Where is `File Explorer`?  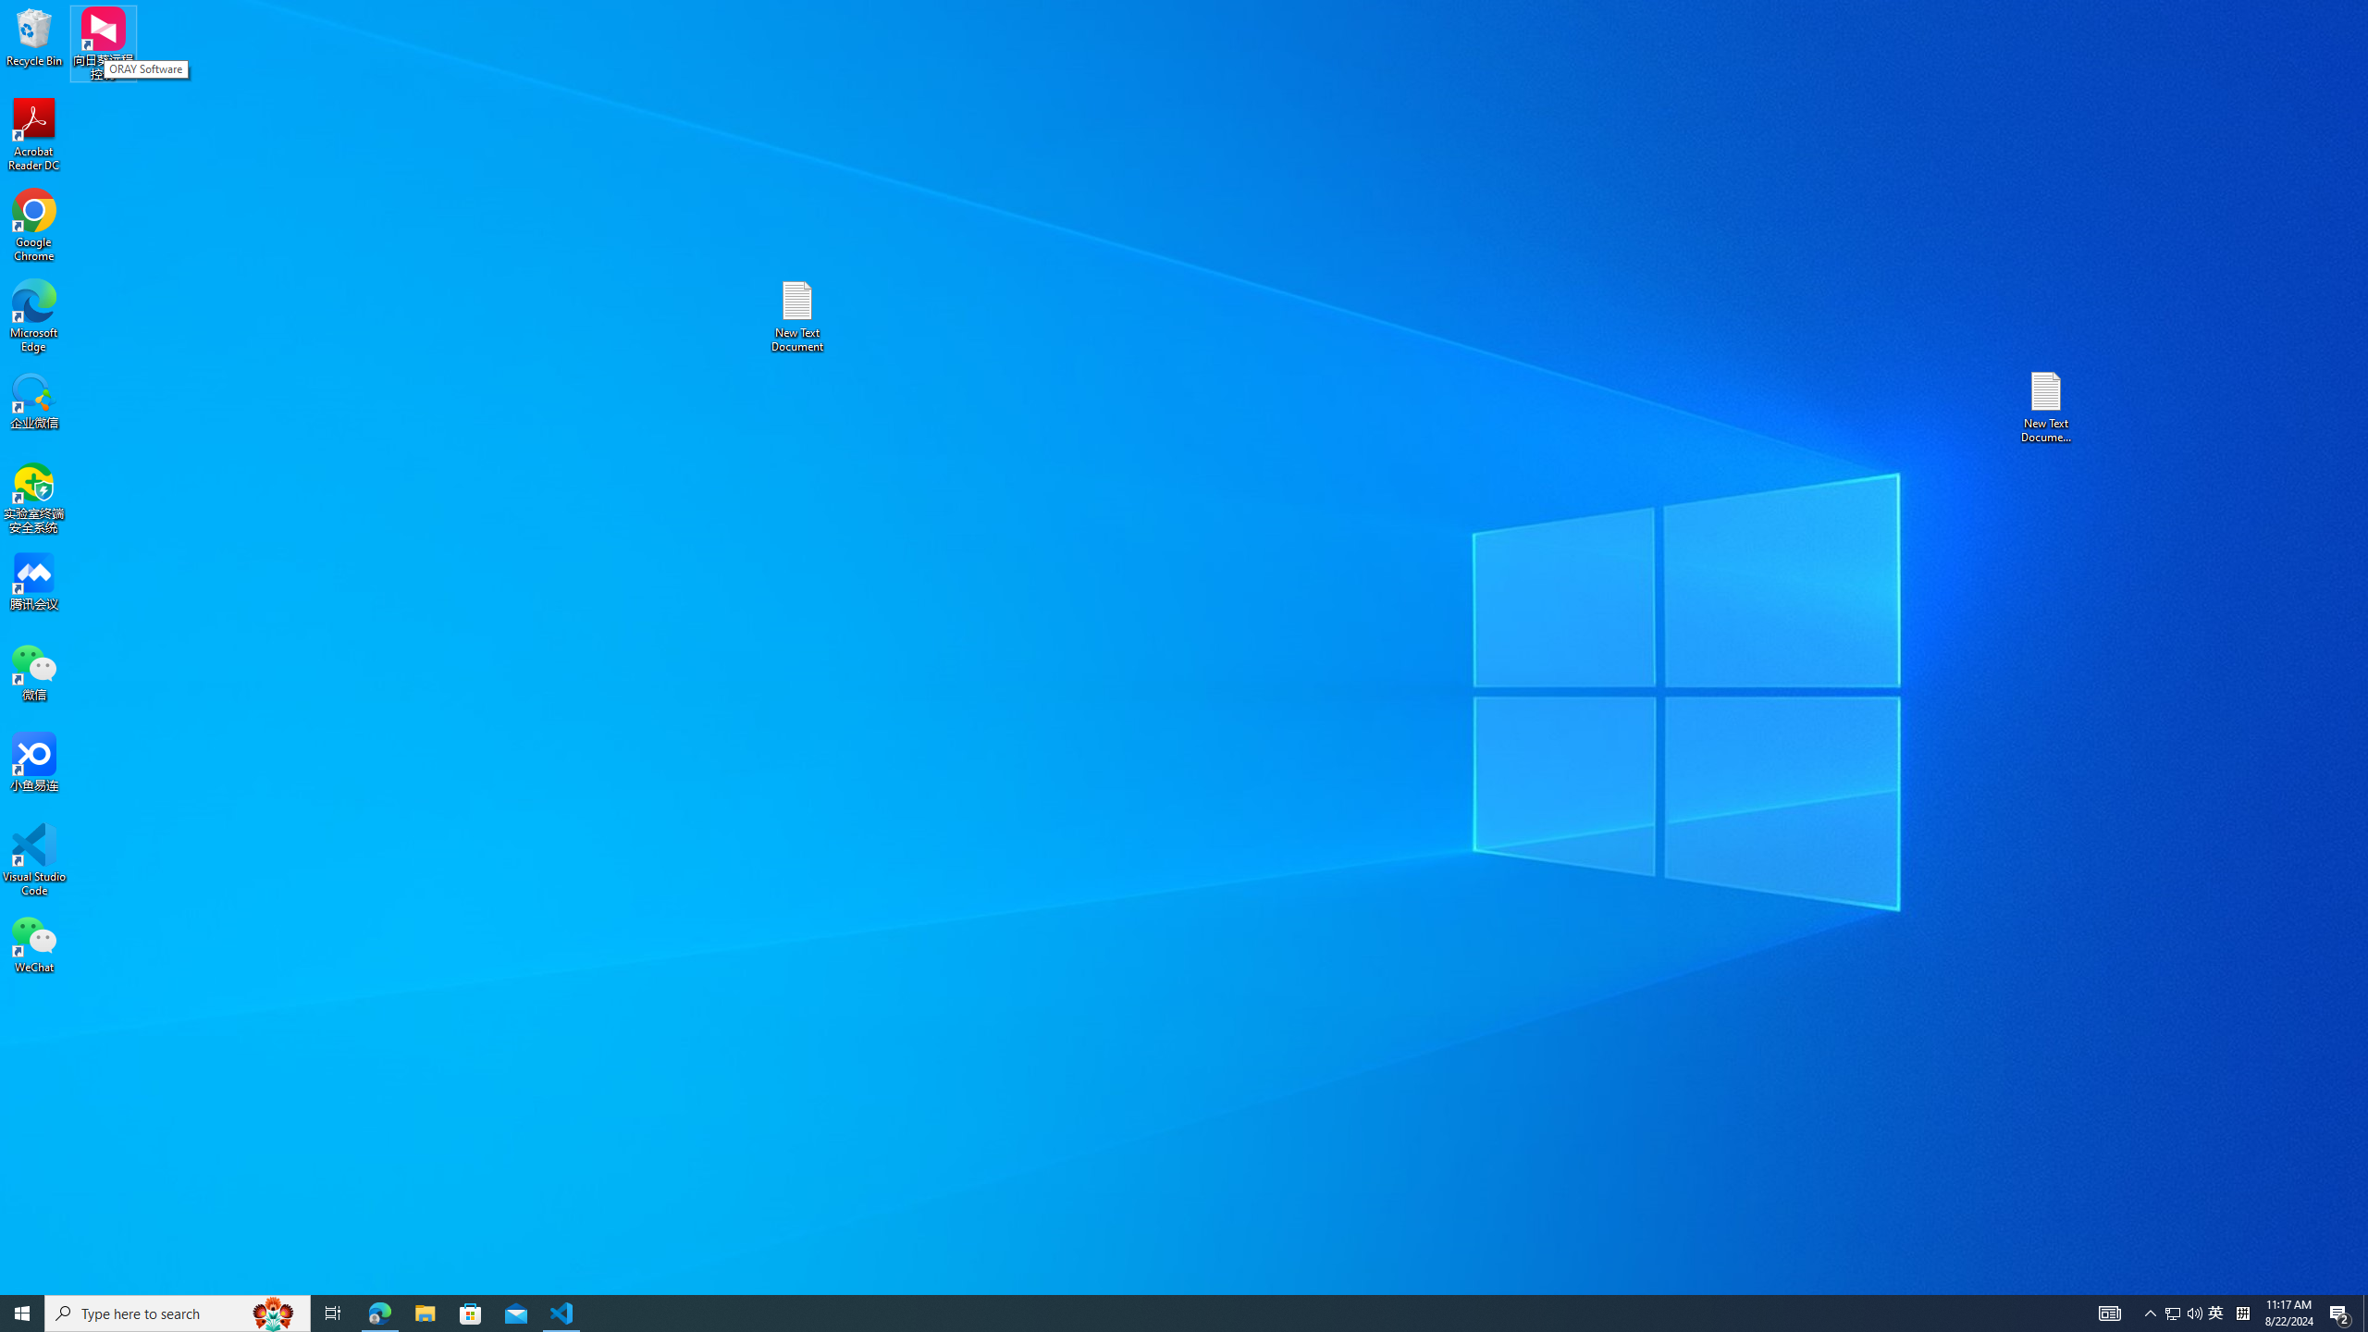
File Explorer is located at coordinates (425, 1313).